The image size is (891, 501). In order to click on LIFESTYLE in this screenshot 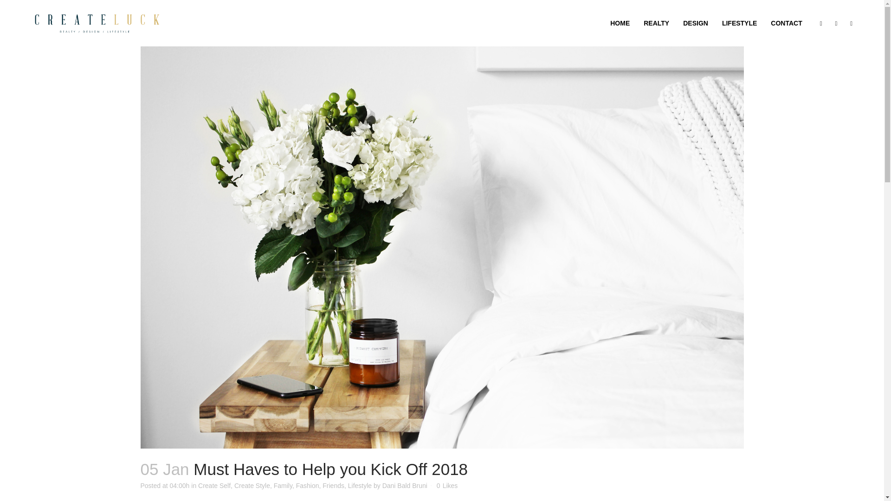, I will do `click(739, 23)`.